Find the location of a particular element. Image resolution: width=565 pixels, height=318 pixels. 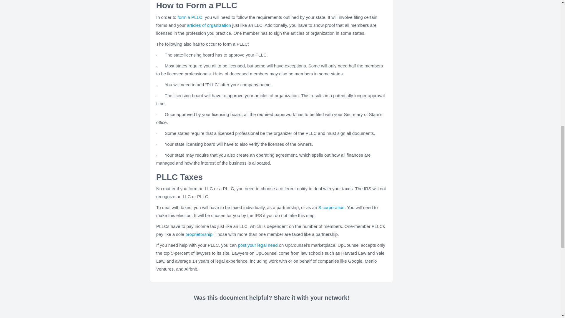

form a PLLC is located at coordinates (190, 17).